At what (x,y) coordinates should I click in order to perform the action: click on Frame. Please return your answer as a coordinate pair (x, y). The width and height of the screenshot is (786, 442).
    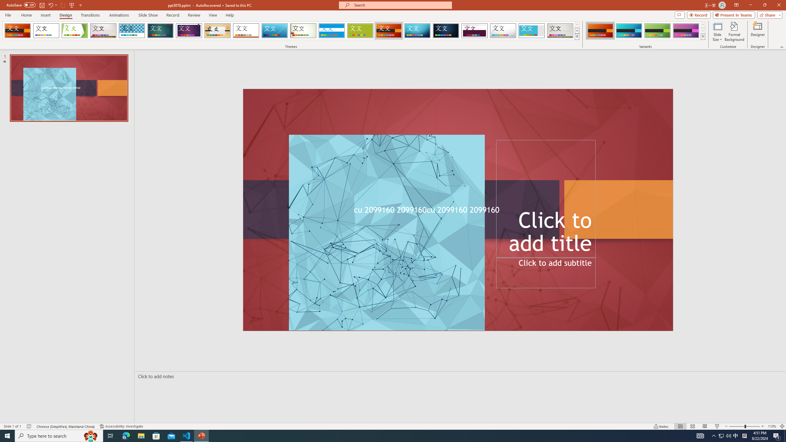
    Looking at the image, I should click on (532, 31).